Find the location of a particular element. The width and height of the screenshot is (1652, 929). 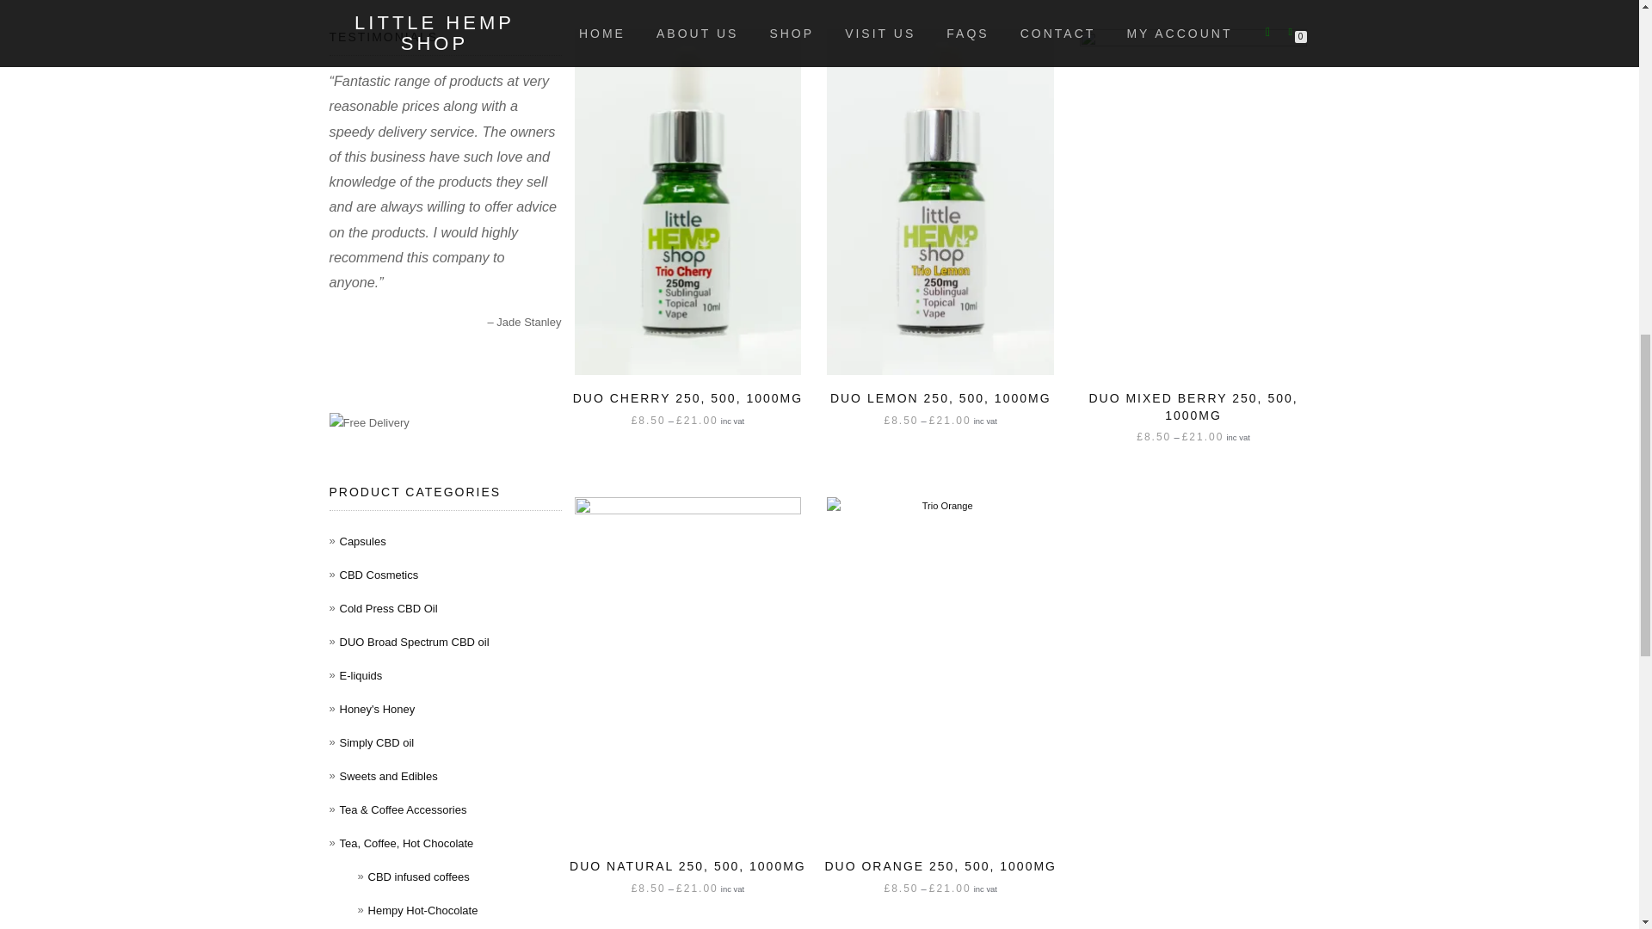

CBD Cosmetics is located at coordinates (378, 575).